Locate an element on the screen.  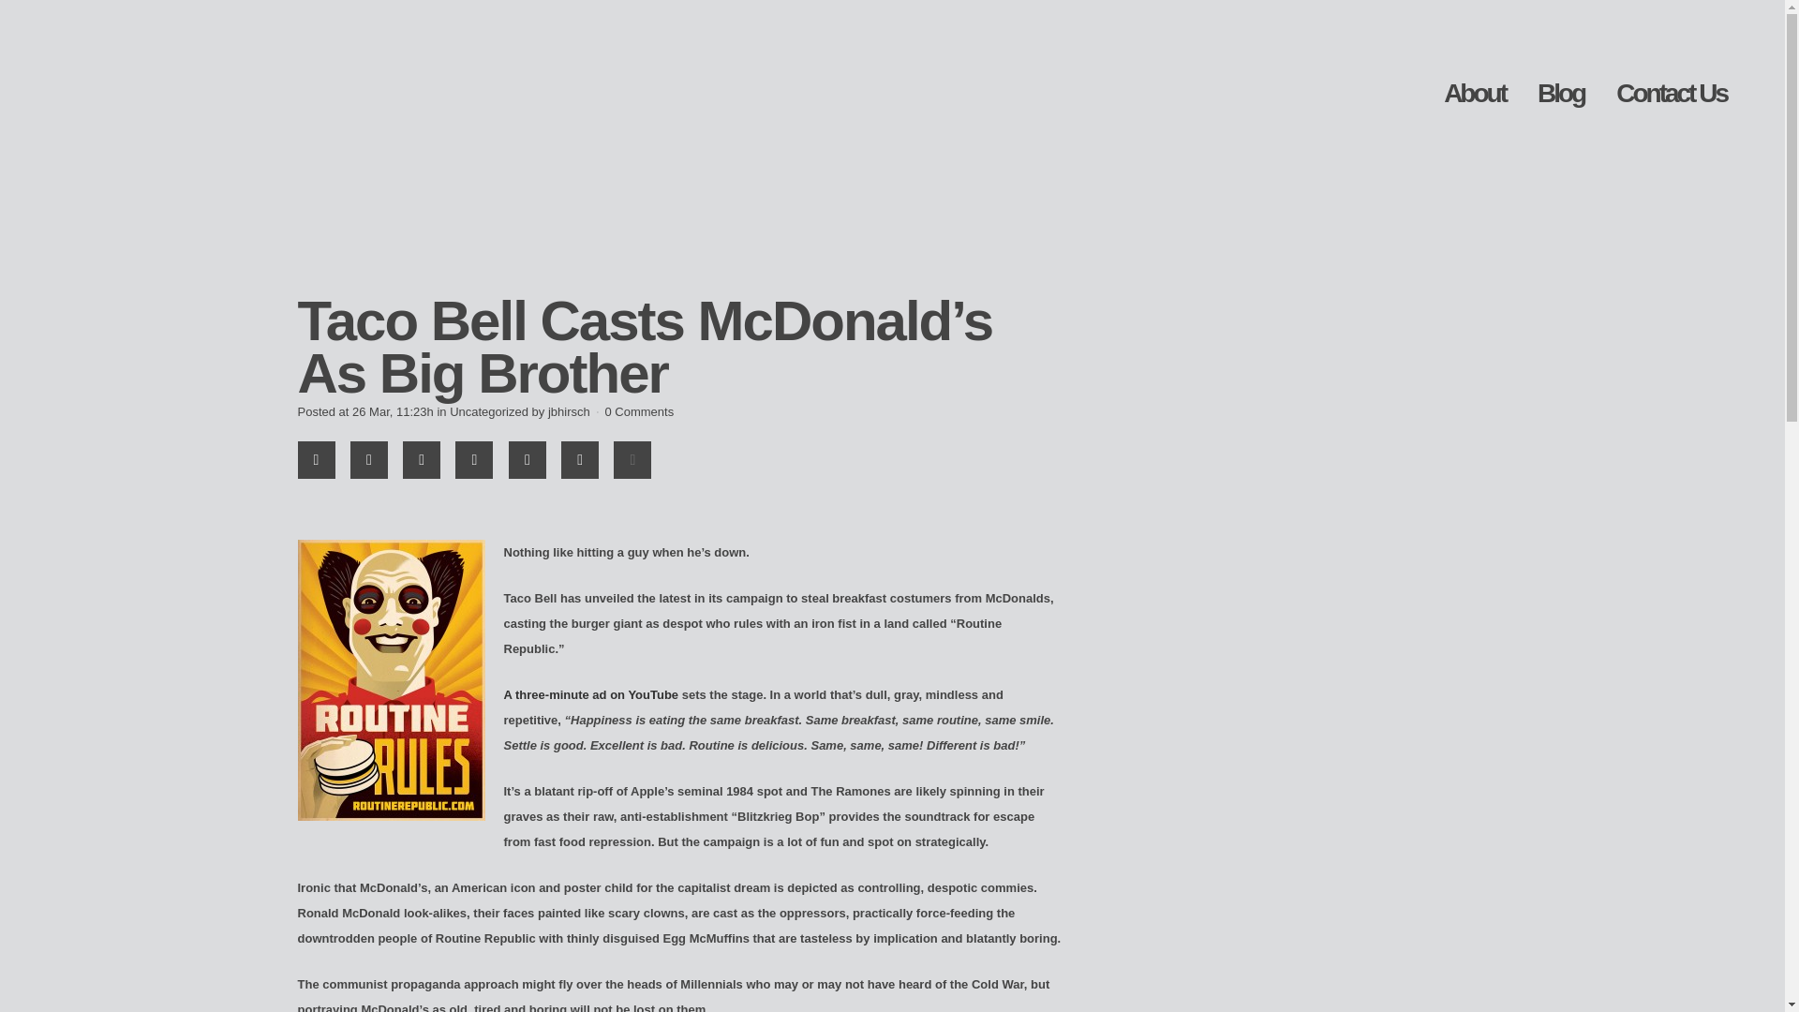
0 Comments is located at coordinates (639, 412).